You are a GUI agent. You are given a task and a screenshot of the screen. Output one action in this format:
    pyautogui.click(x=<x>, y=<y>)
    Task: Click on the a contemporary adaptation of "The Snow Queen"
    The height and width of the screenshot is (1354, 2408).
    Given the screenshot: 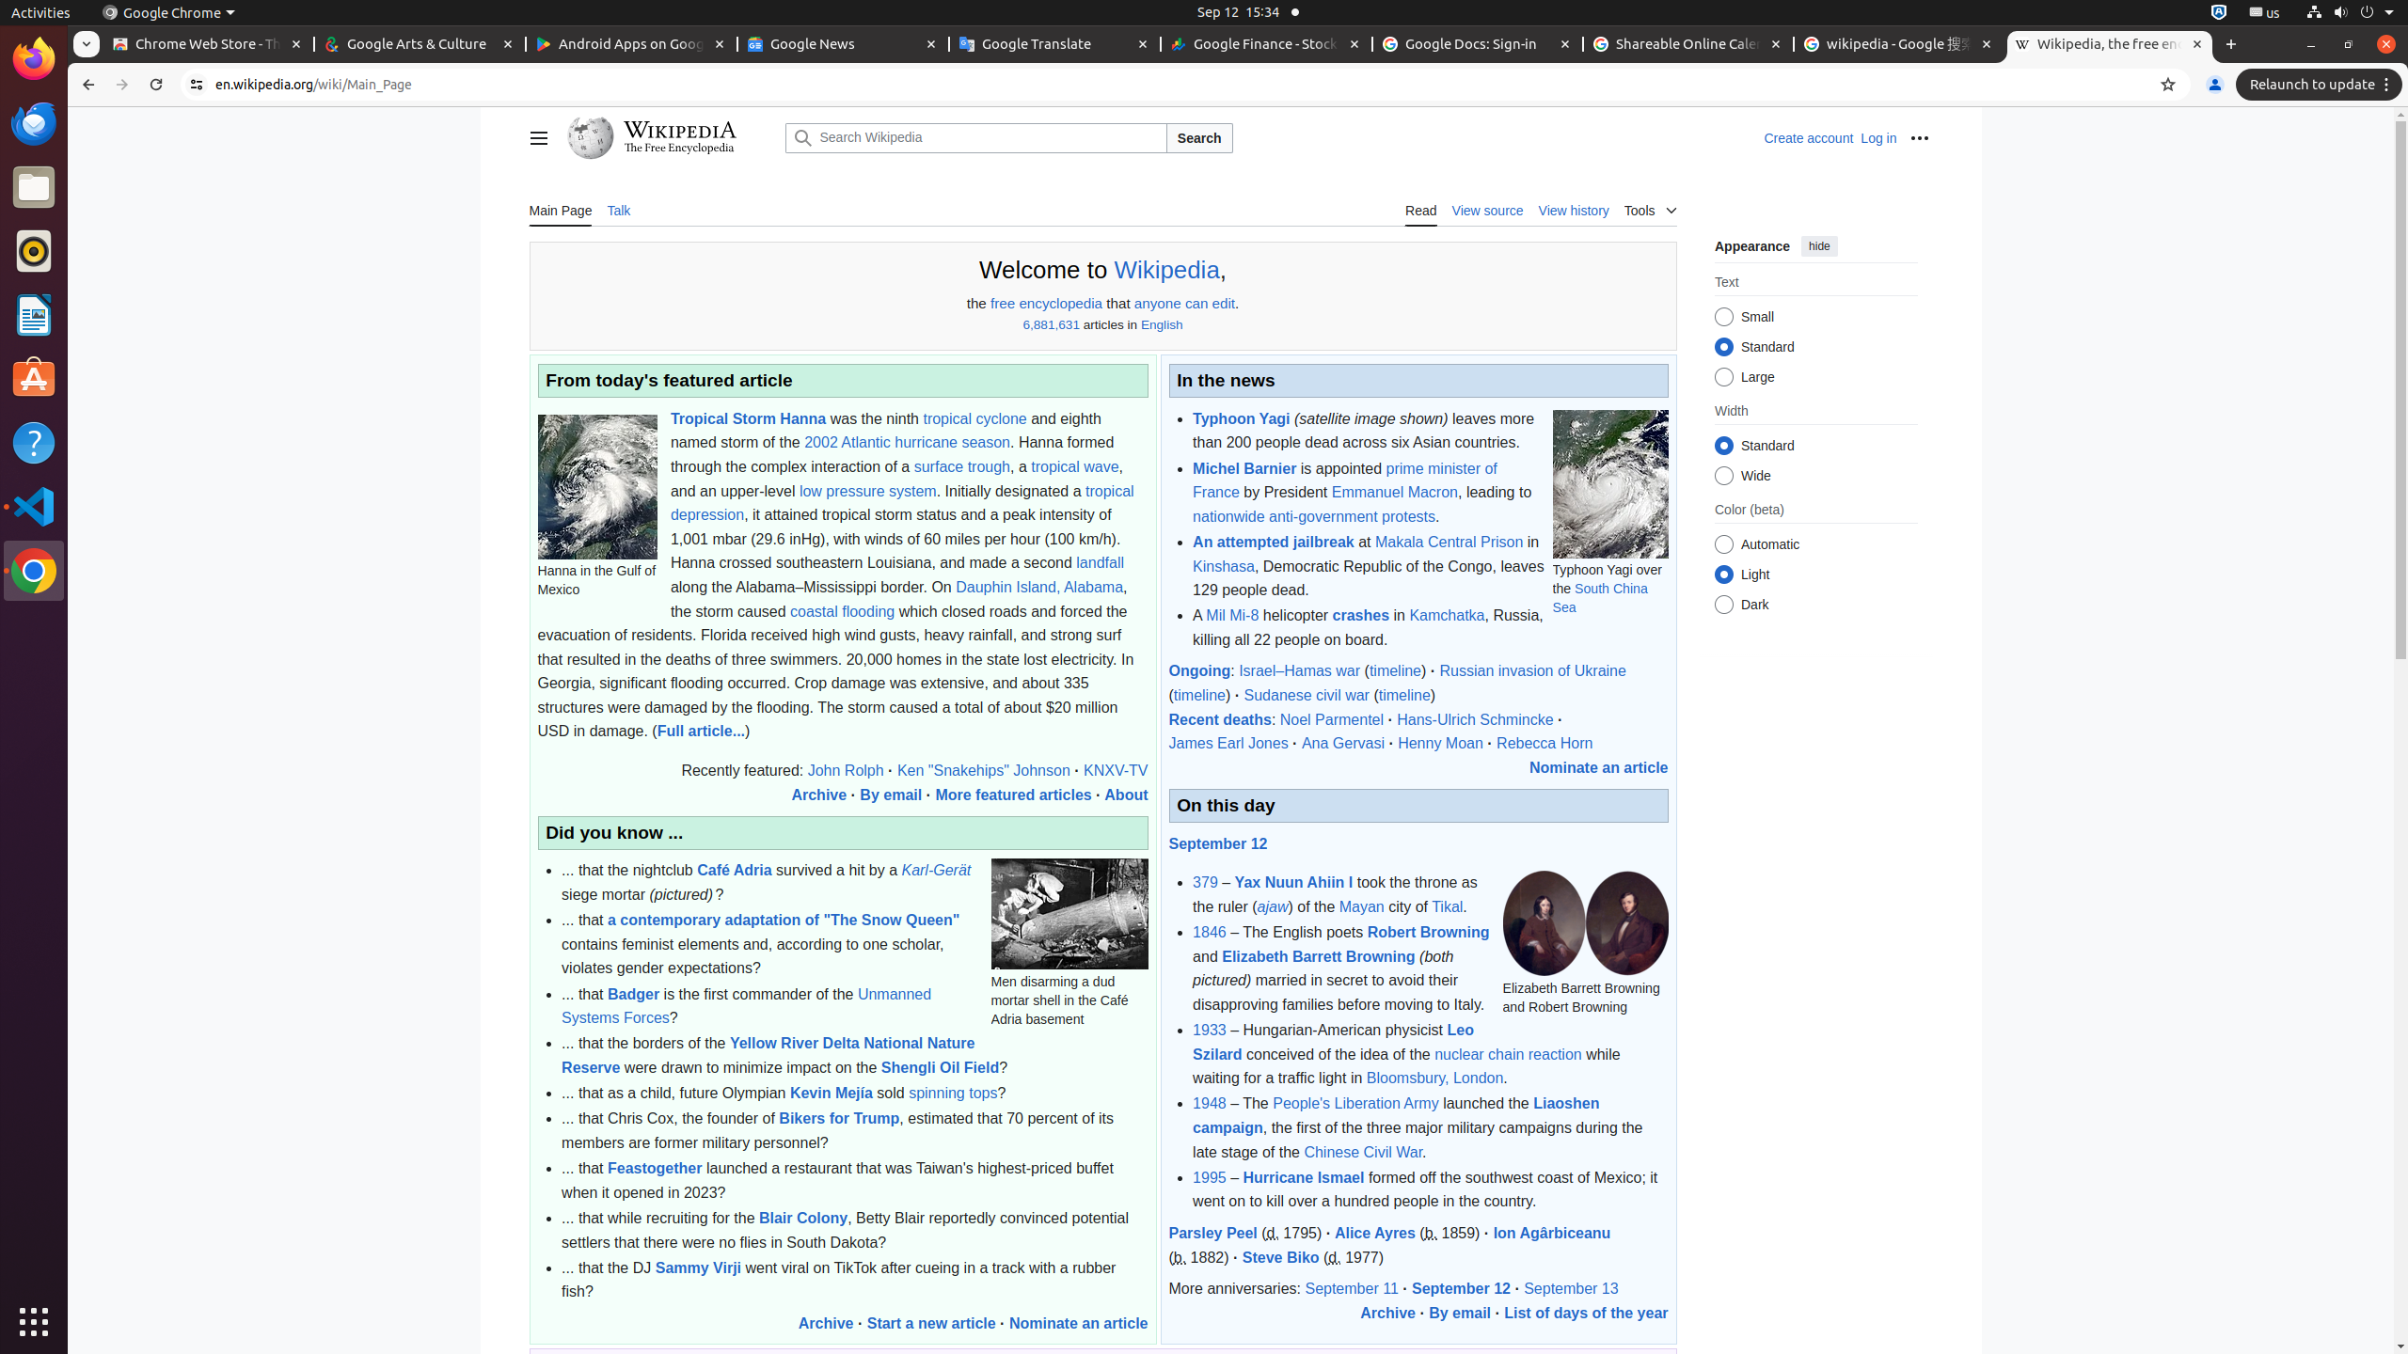 What is the action you would take?
    pyautogui.click(x=784, y=921)
    